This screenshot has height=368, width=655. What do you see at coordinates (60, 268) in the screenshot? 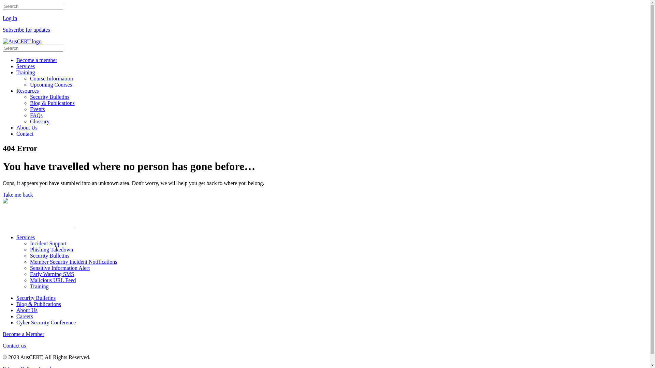
I see `Sensitive Information Alert` at bounding box center [60, 268].